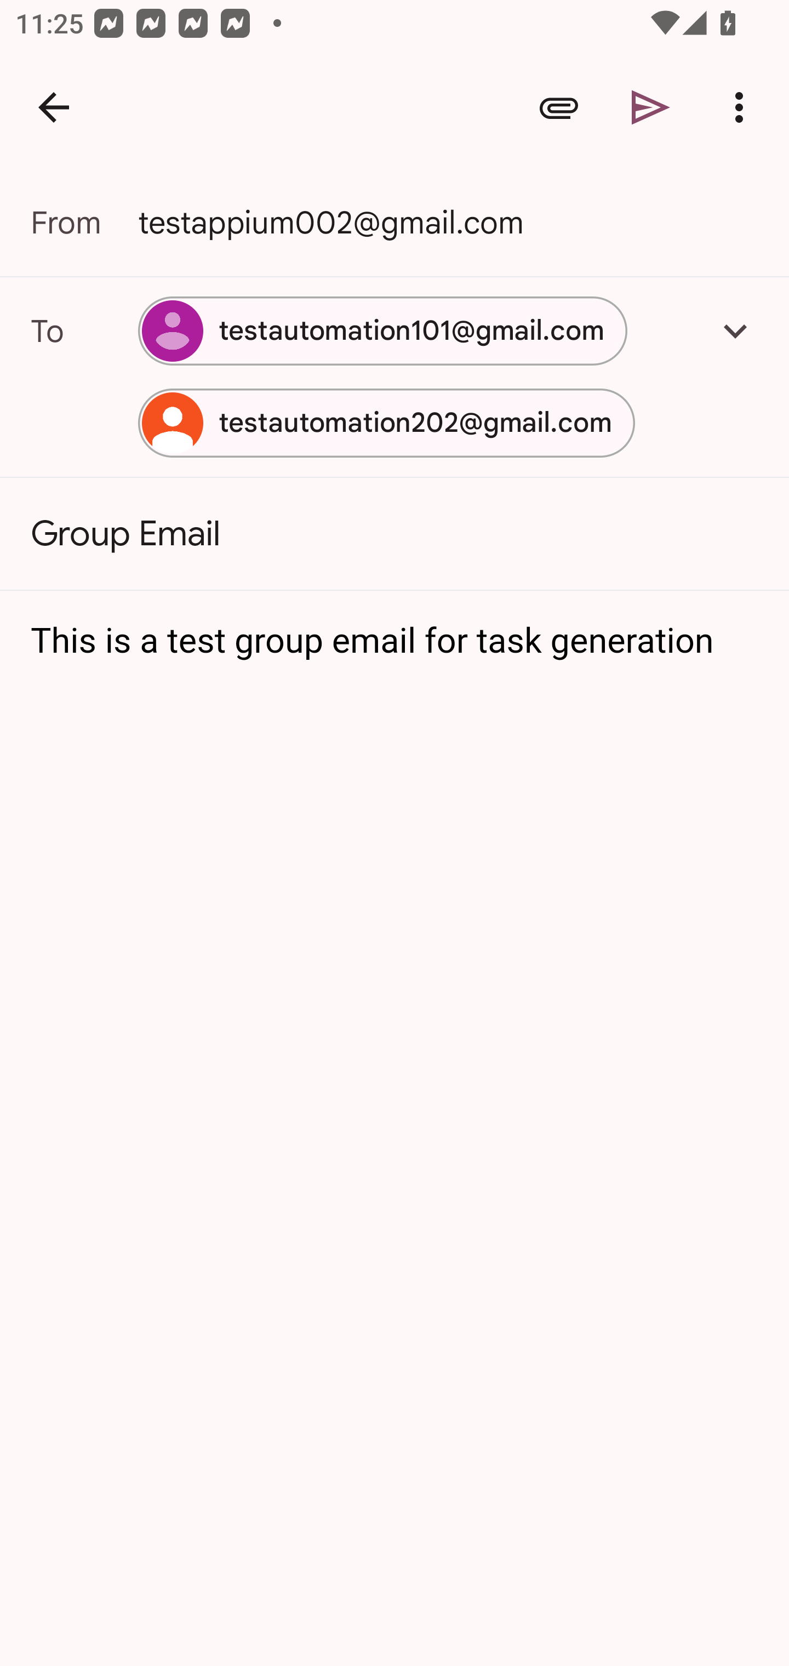  Describe the element at coordinates (84, 222) in the screenshot. I see `From` at that location.